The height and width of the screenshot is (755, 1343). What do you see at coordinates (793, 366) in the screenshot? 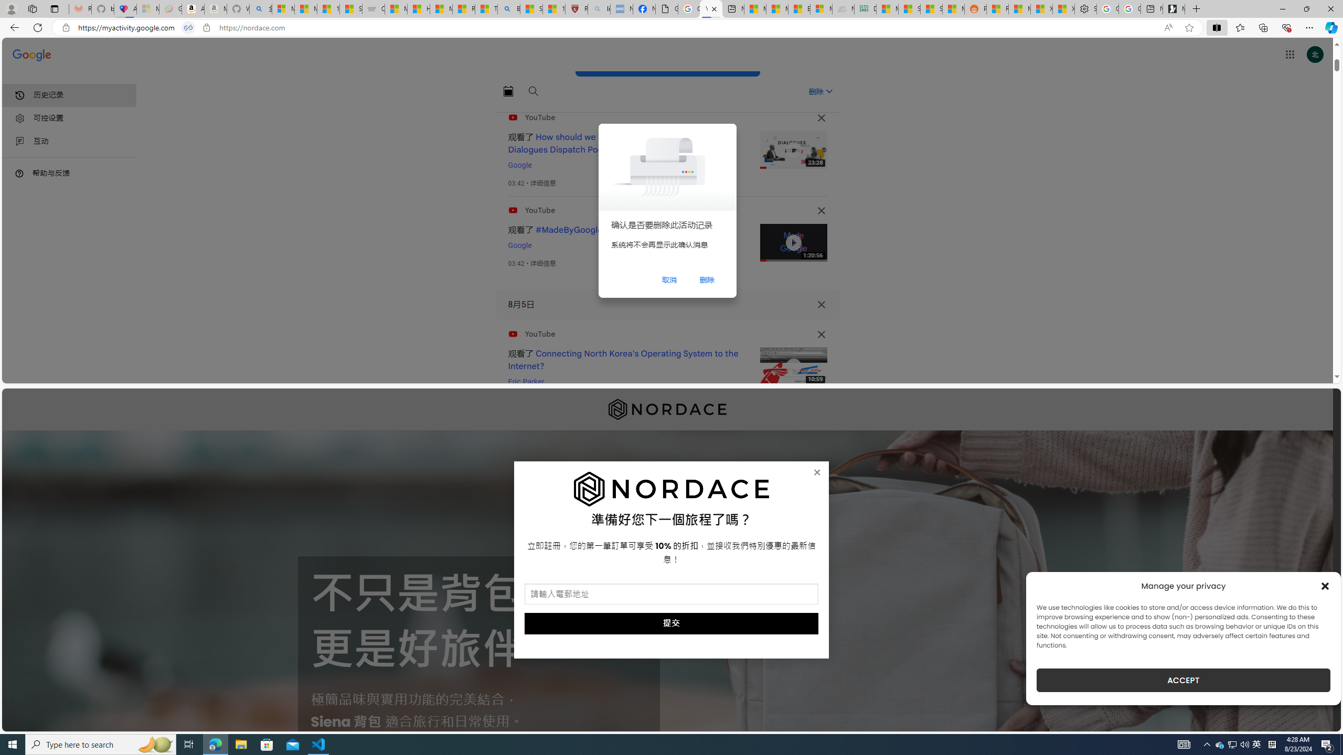
I see `Class: IVR0f NMm5M` at bounding box center [793, 366].